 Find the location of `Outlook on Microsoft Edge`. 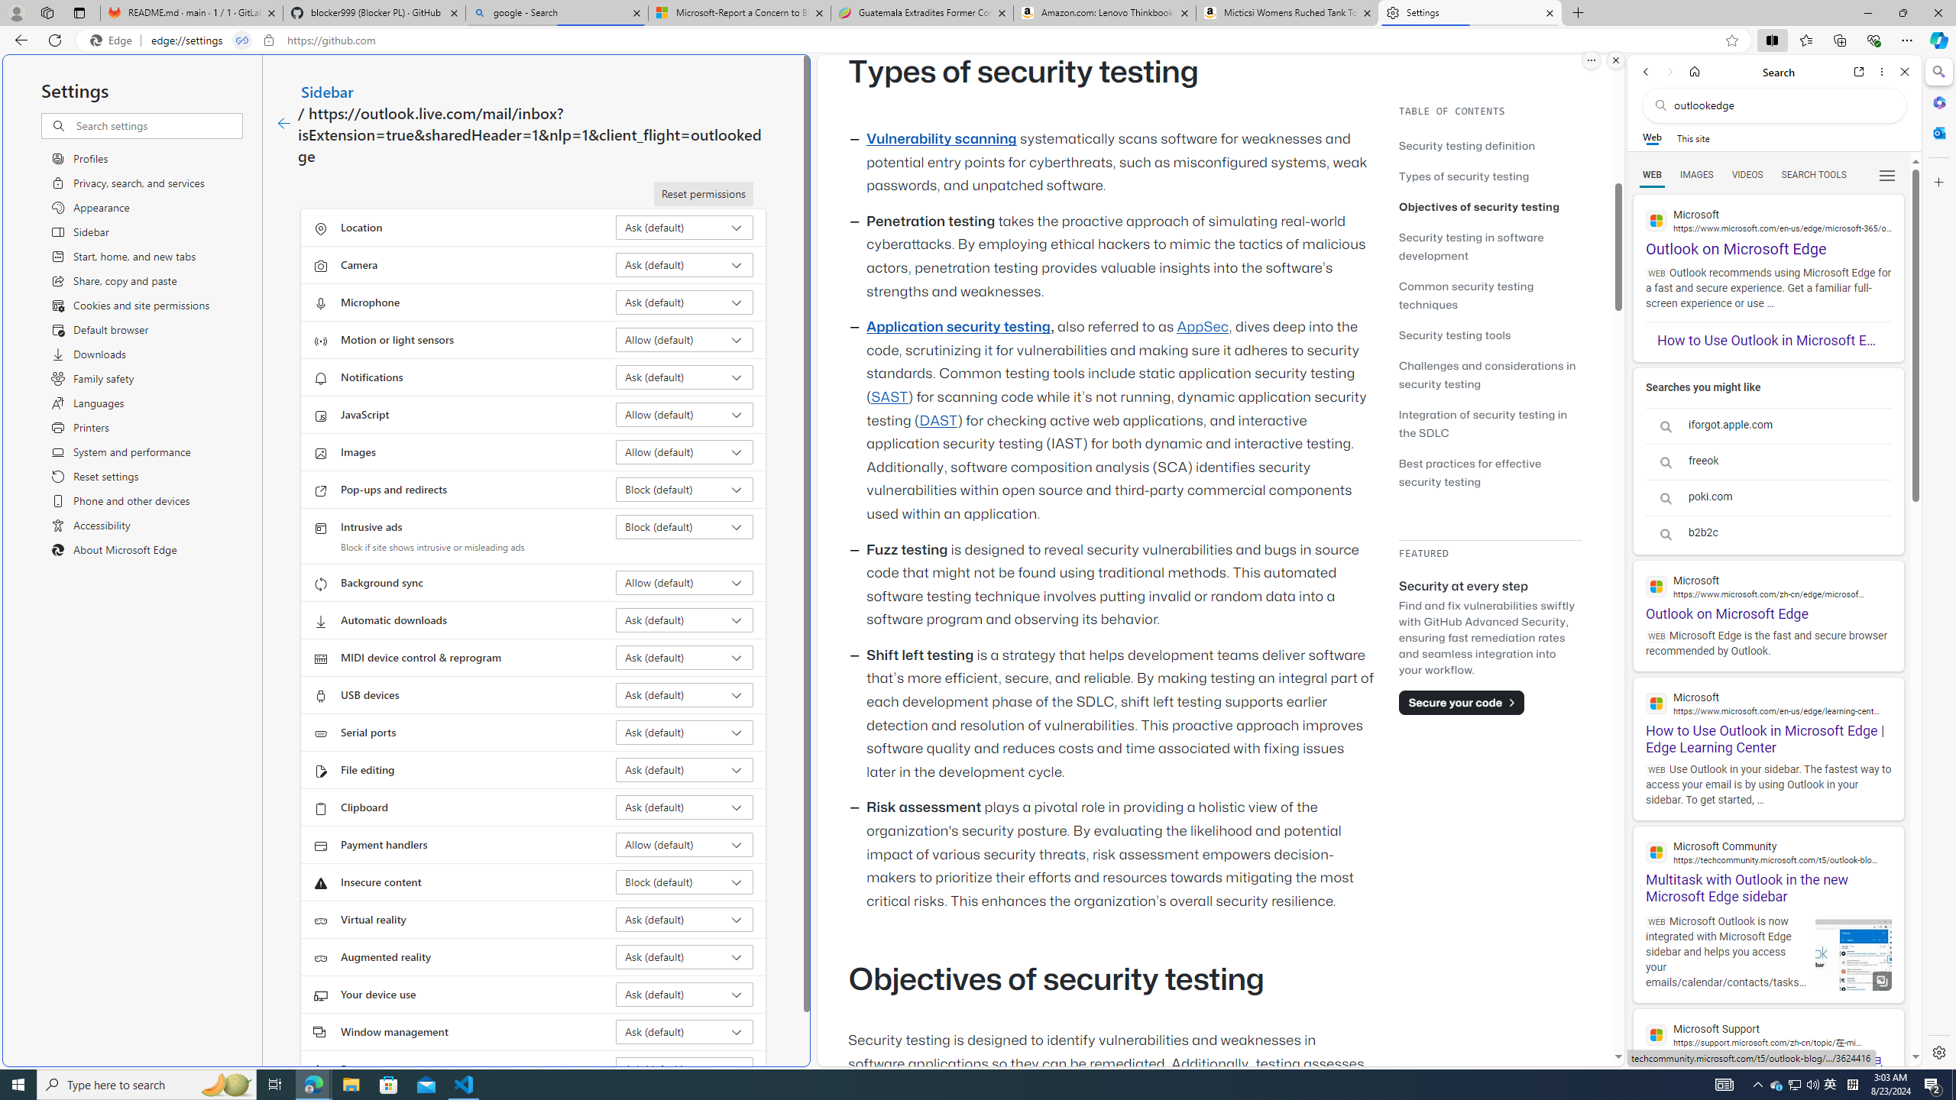

Outlook on Microsoft Edge is located at coordinates (1768, 591).